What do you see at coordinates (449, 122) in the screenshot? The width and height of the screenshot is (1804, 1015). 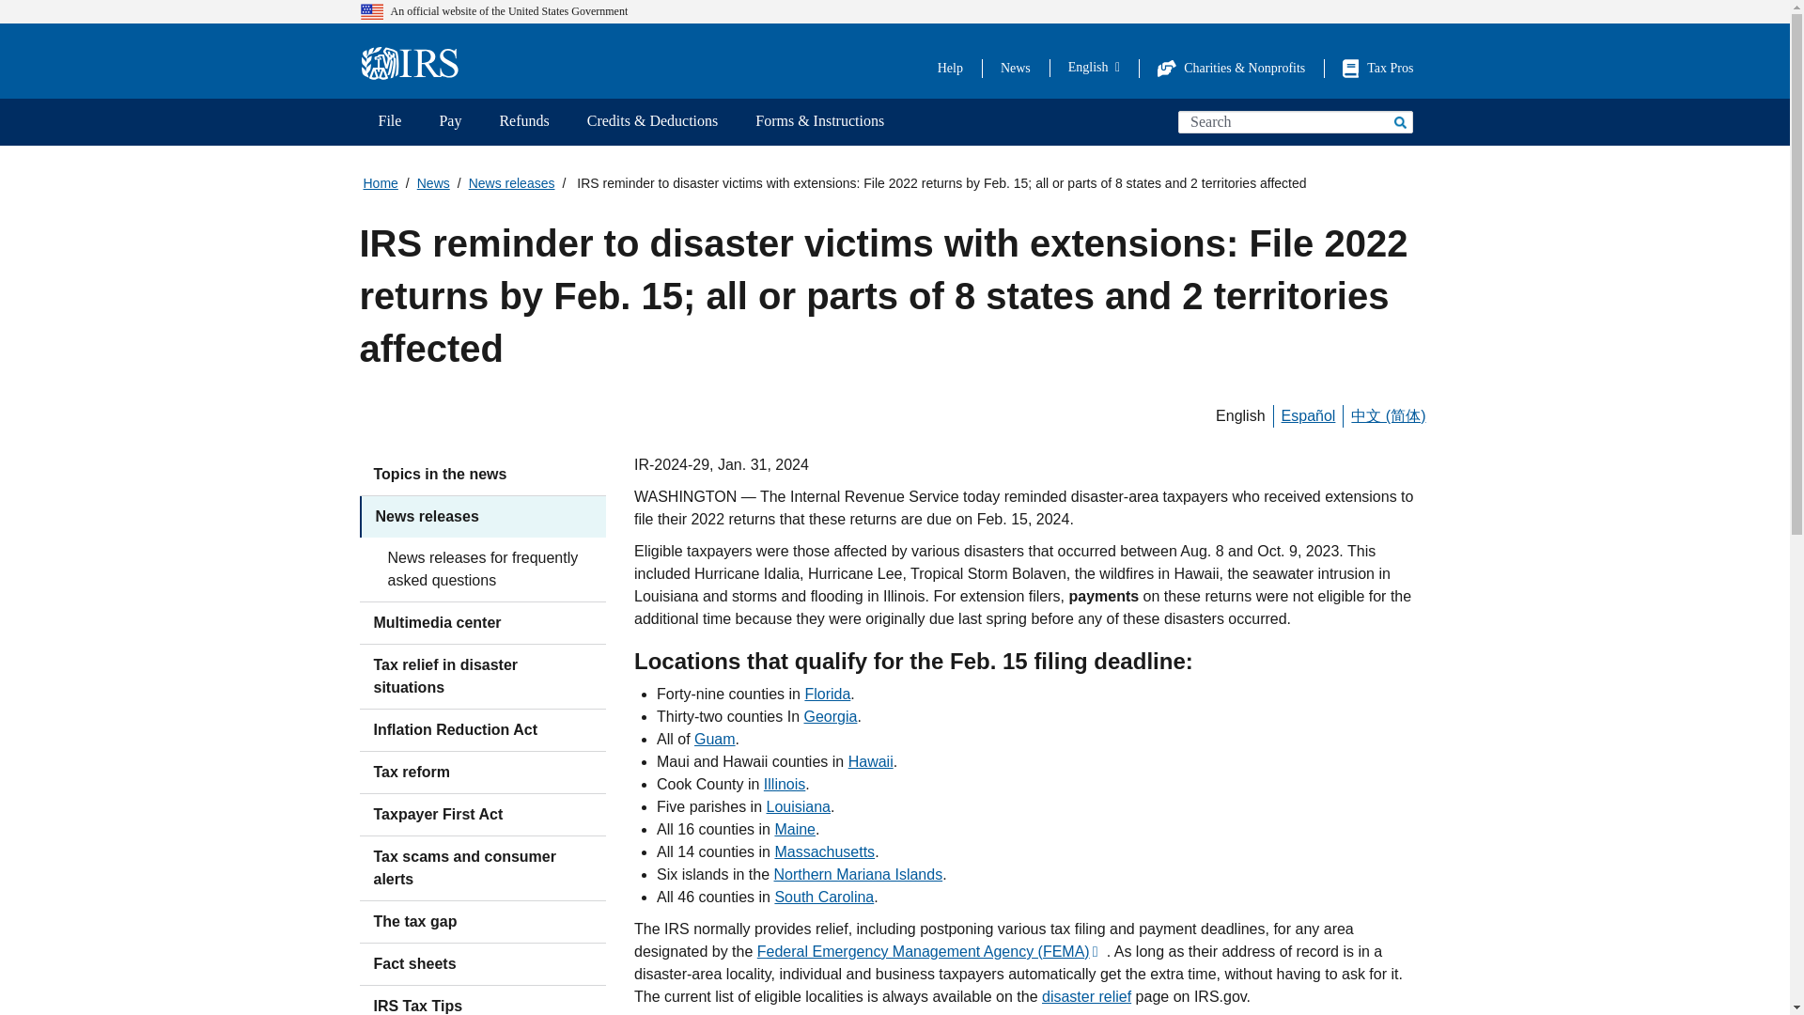 I see `Pay` at bounding box center [449, 122].